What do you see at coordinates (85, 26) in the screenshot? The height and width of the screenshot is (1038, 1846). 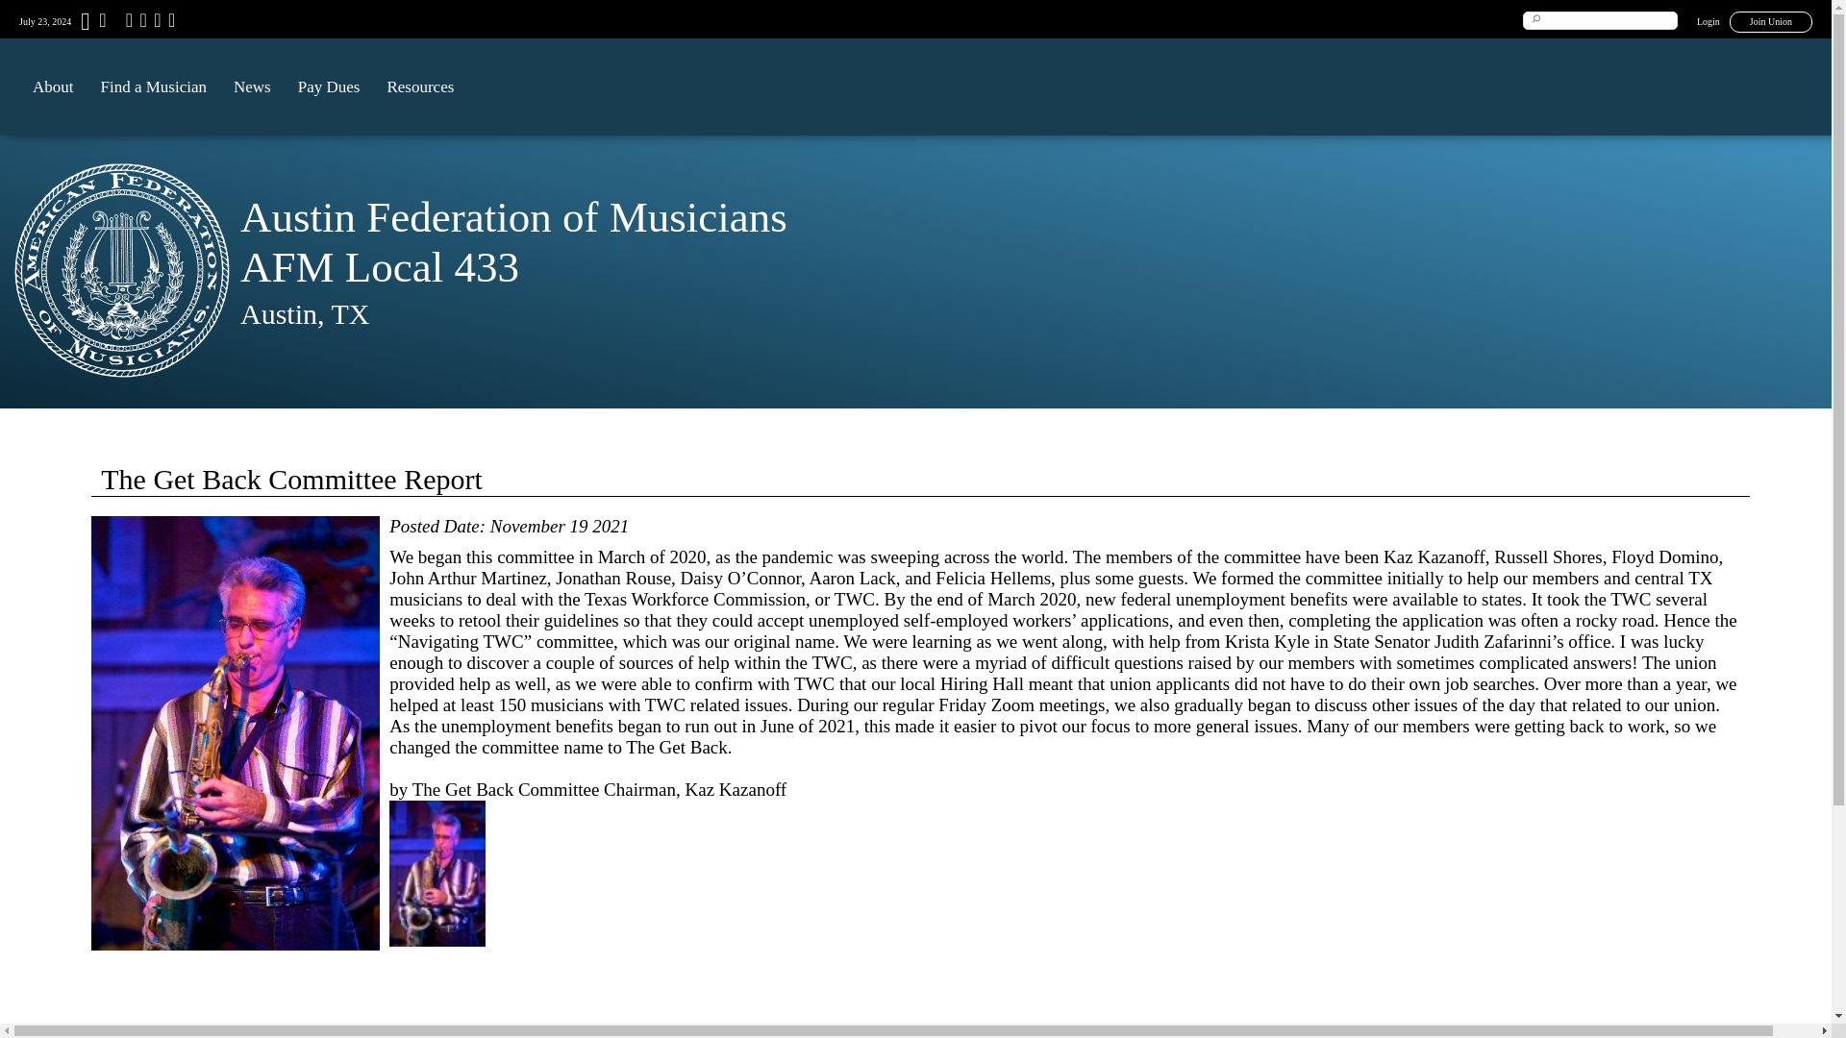 I see `home` at bounding box center [85, 26].